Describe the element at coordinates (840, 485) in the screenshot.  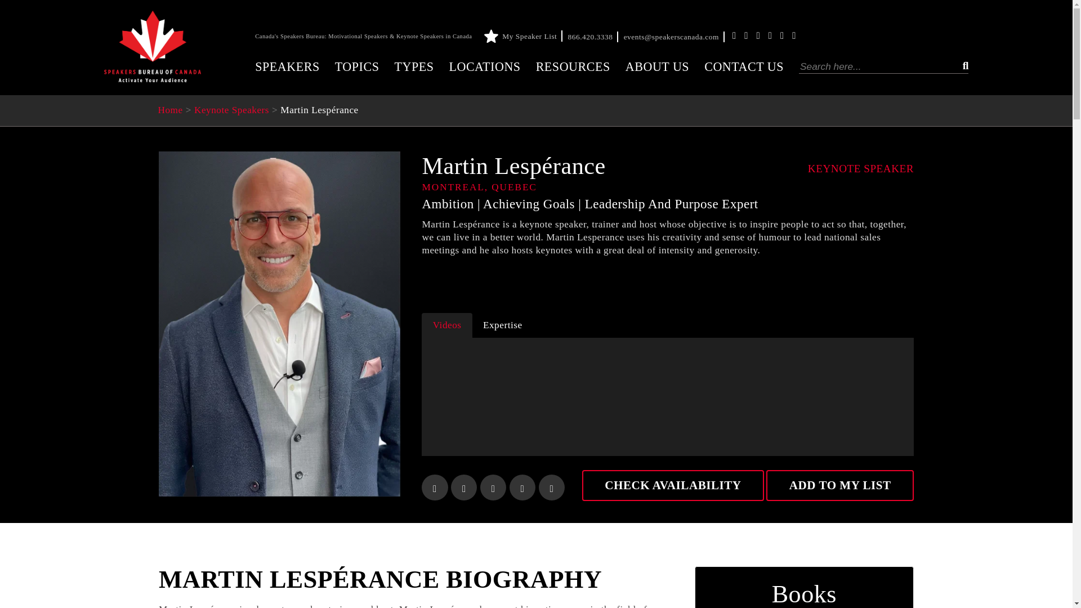
I see `ADD TO MY LIST` at that location.